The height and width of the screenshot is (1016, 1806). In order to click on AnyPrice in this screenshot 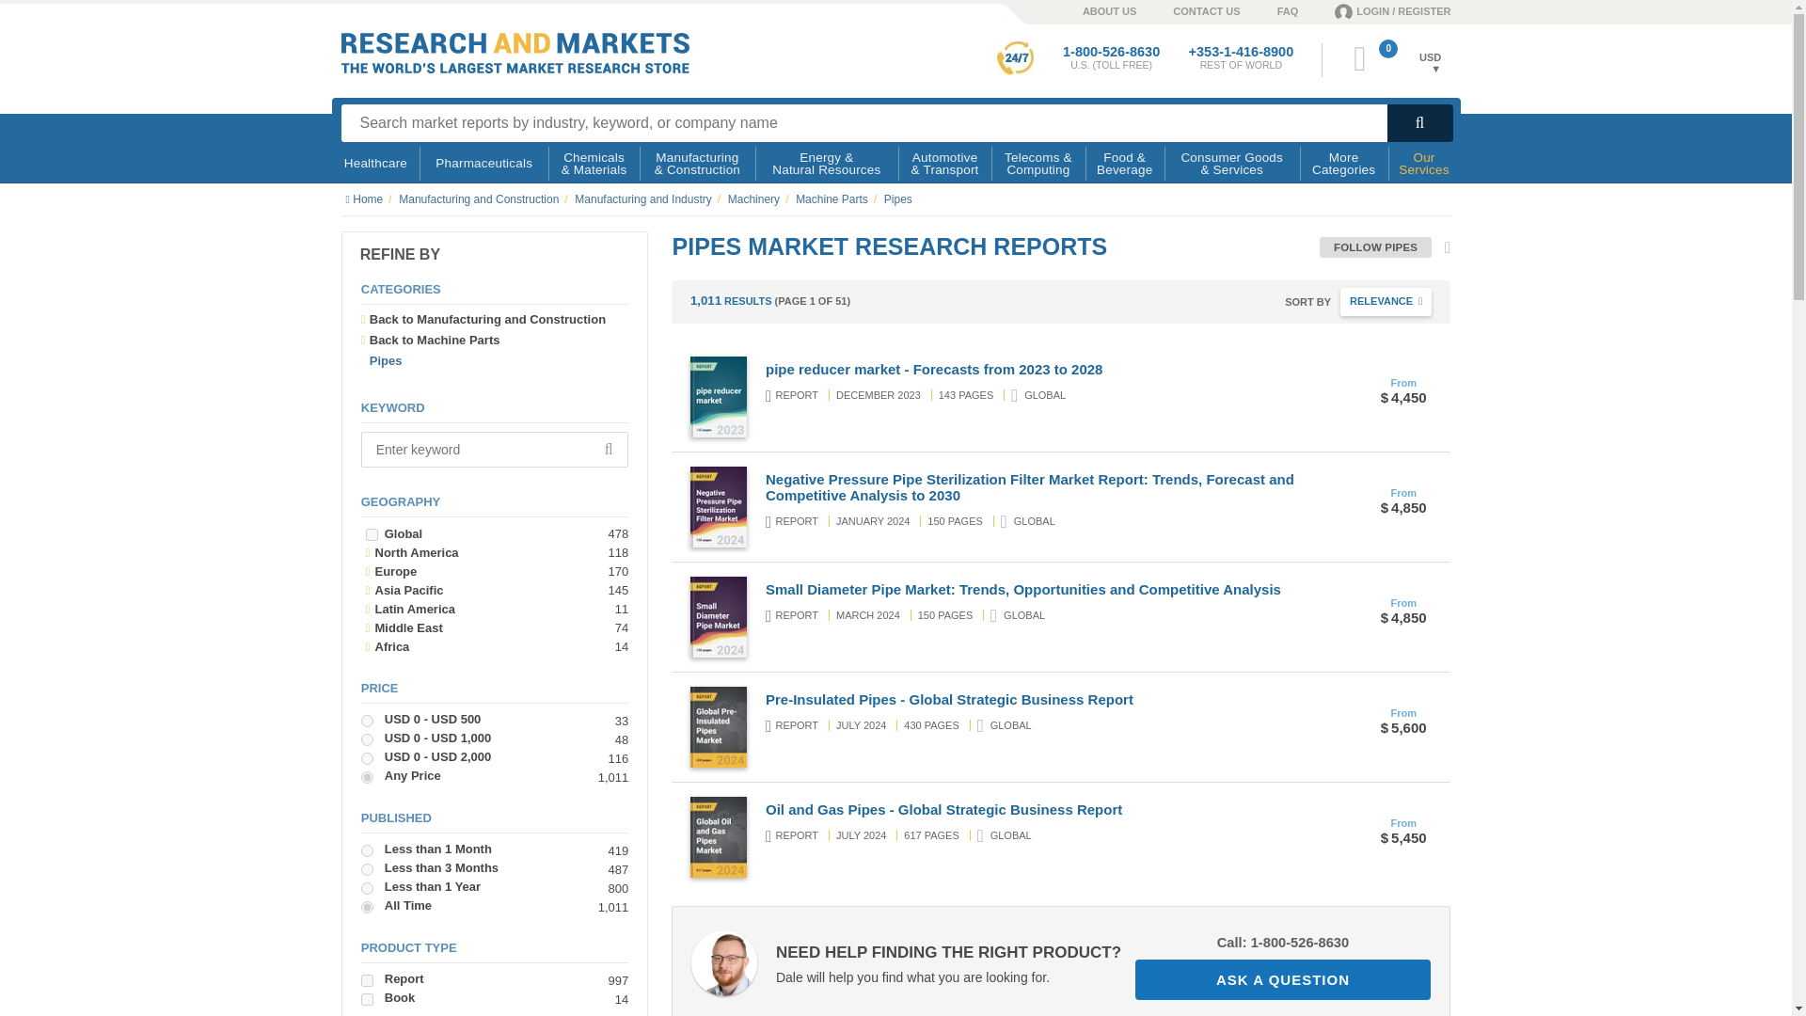, I will do `click(367, 777)`.